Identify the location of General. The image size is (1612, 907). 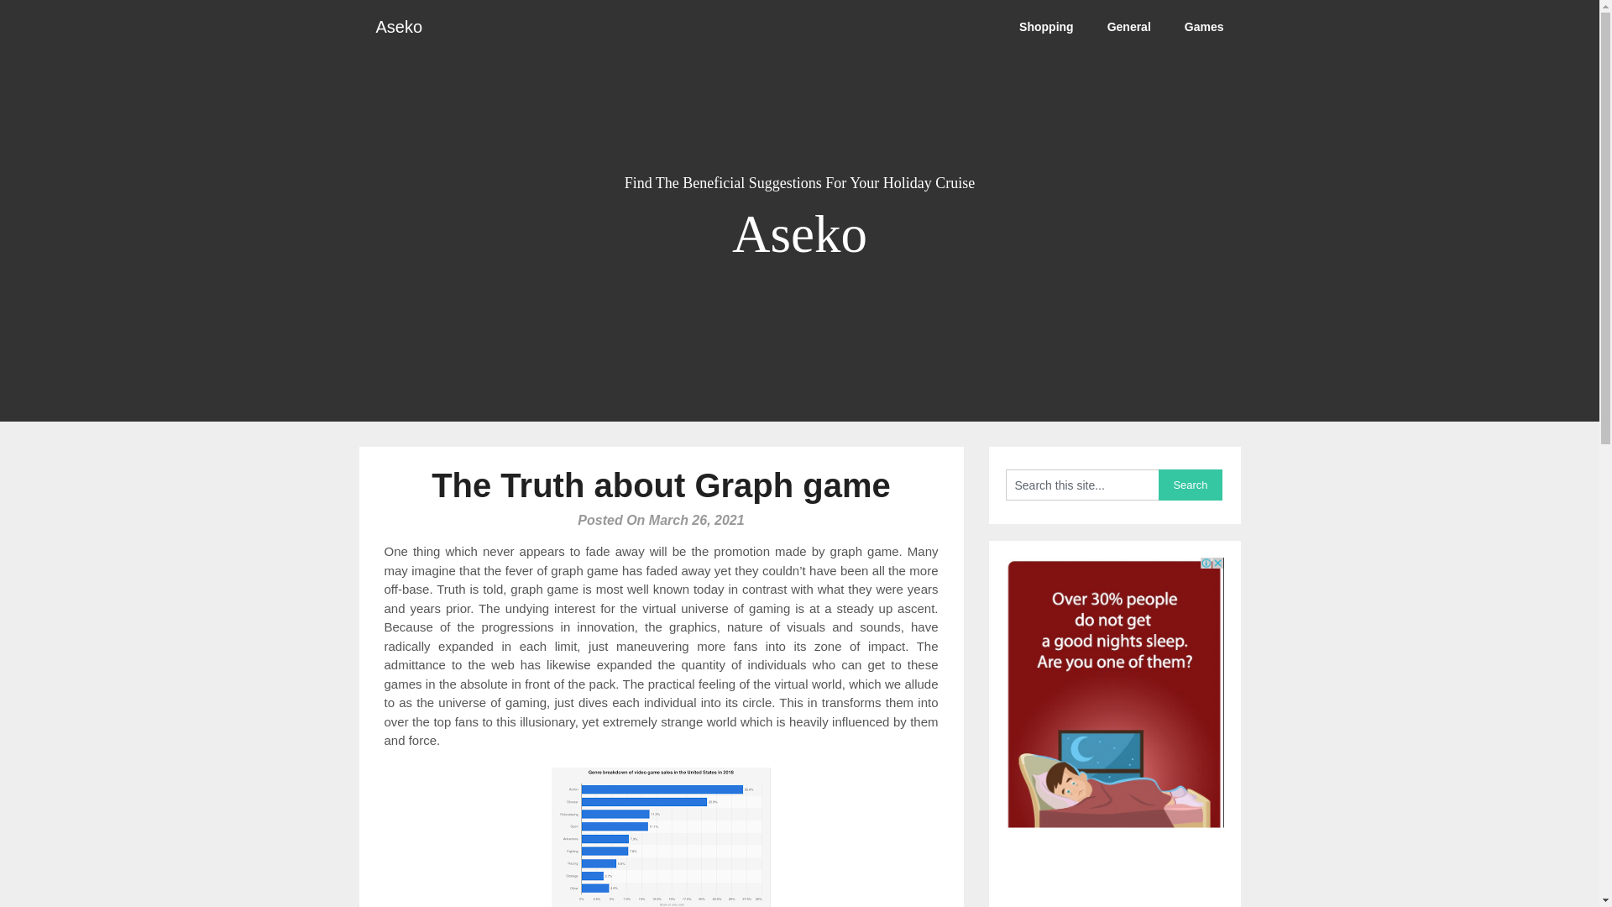
(1128, 27).